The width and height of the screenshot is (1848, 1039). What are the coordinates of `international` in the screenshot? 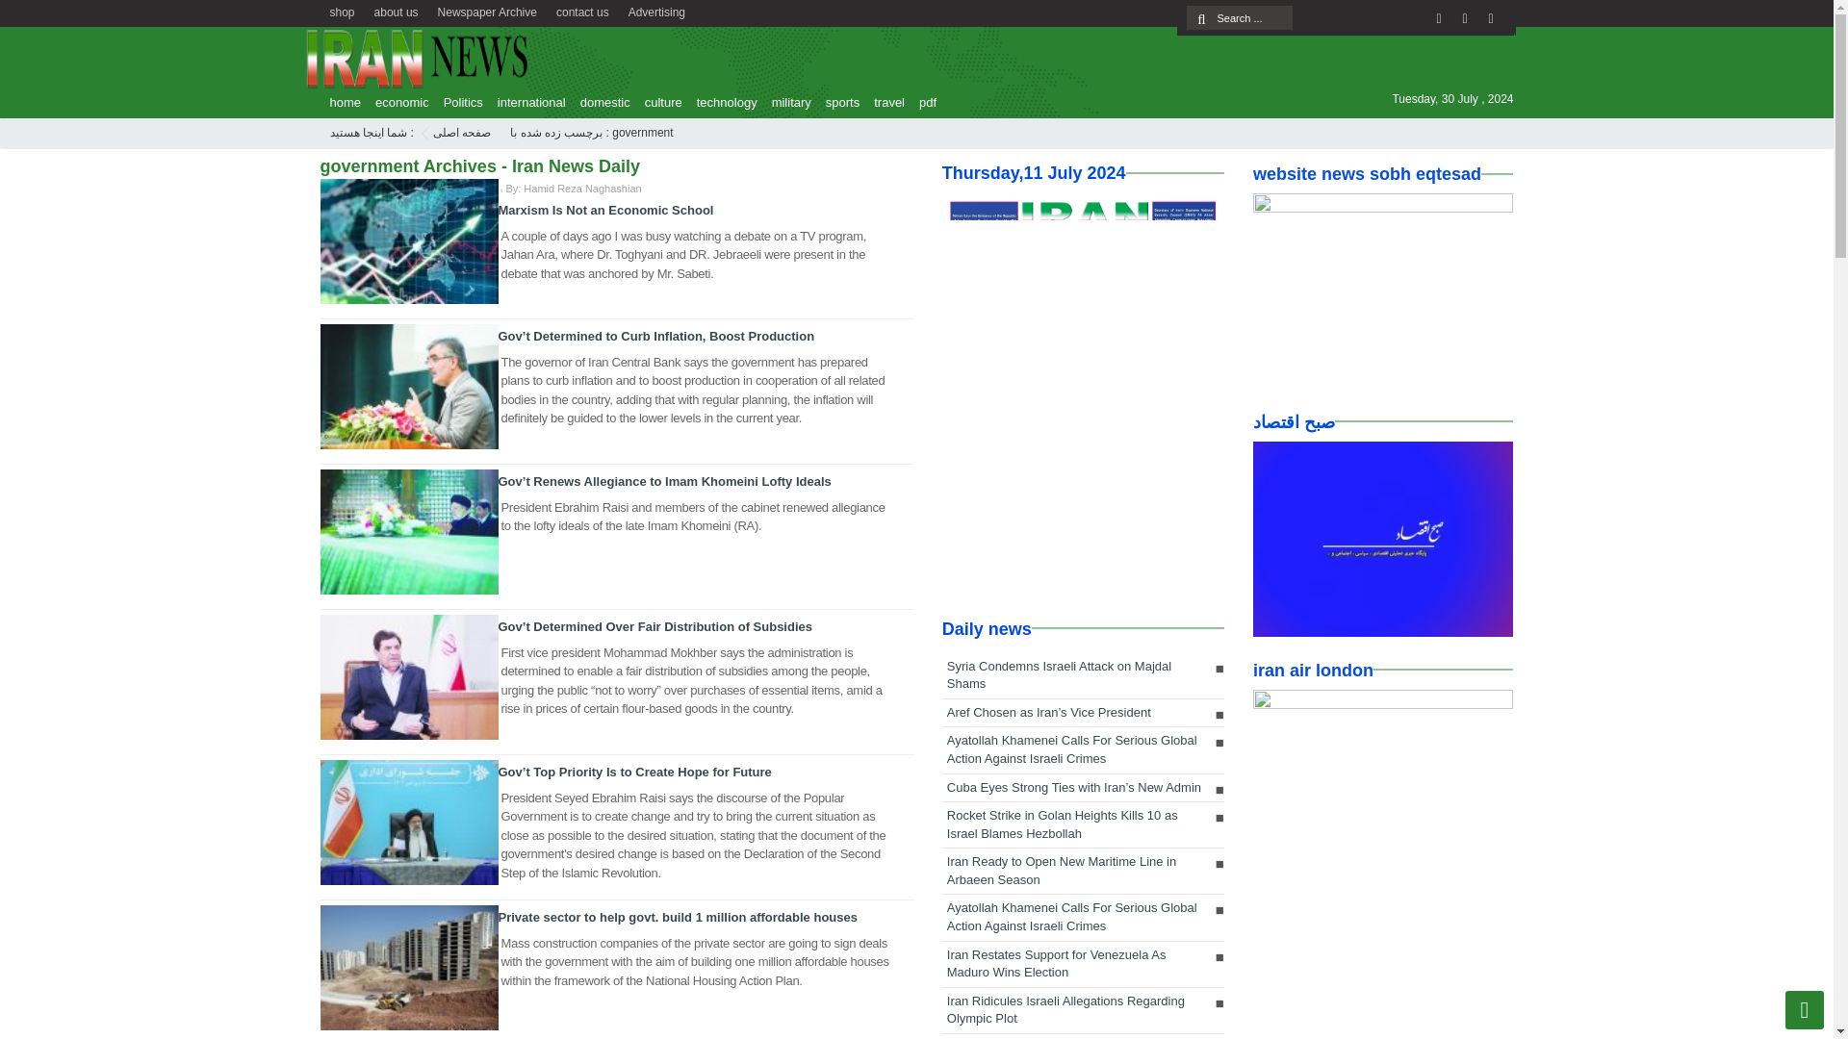 It's located at (526, 102).